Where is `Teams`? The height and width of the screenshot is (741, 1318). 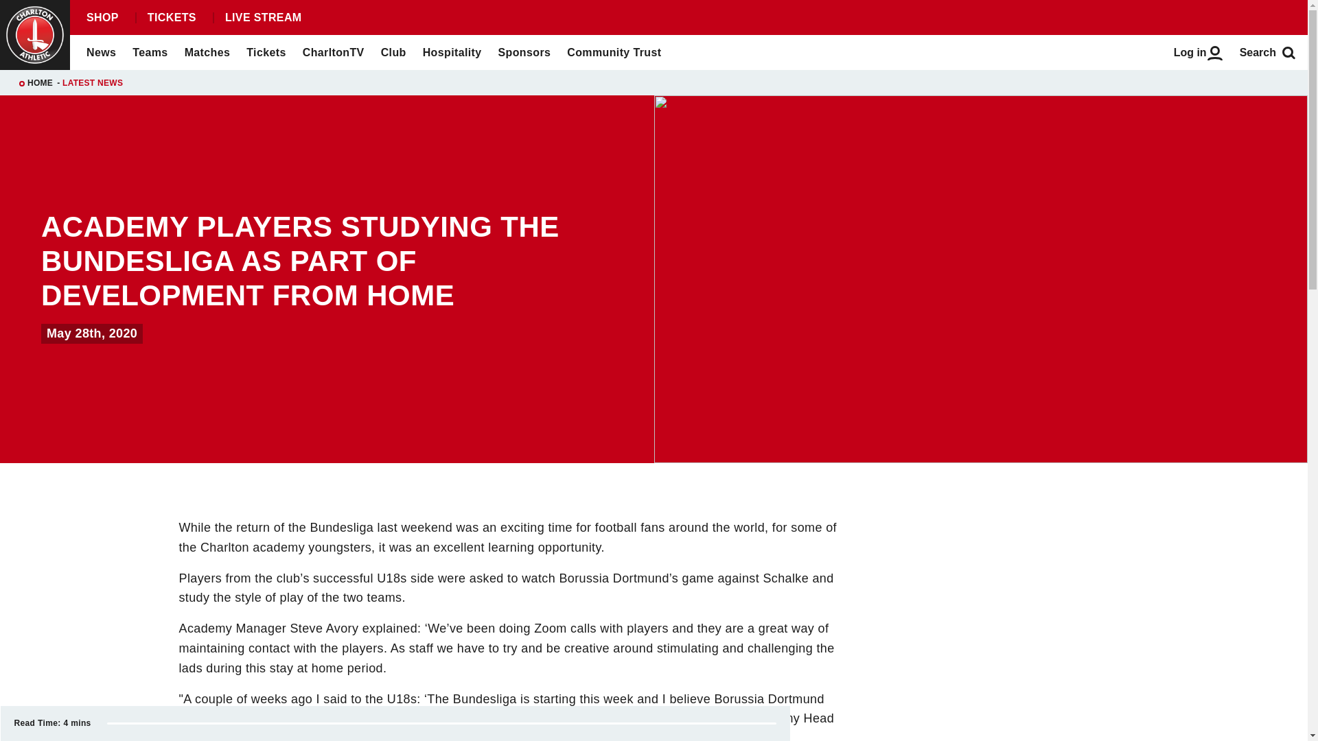 Teams is located at coordinates (150, 52).